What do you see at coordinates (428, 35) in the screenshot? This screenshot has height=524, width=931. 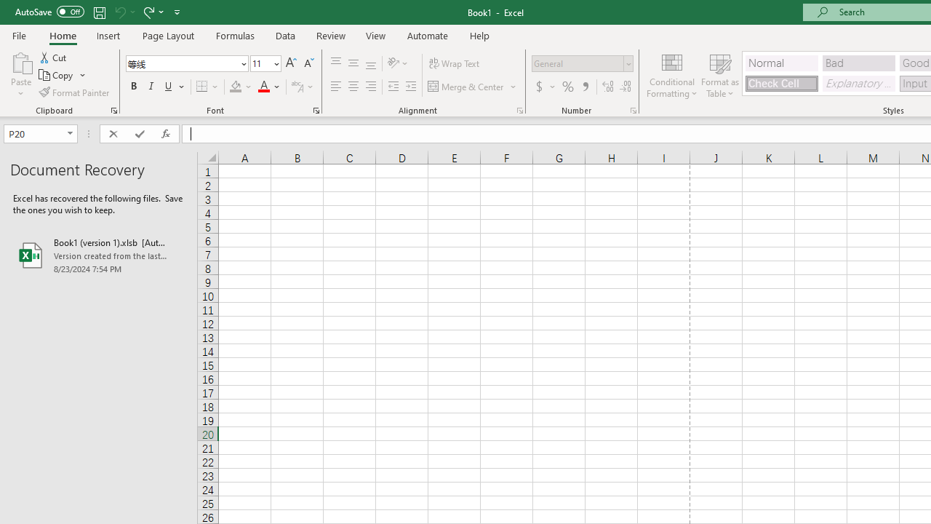 I see `Automate` at bounding box center [428, 35].